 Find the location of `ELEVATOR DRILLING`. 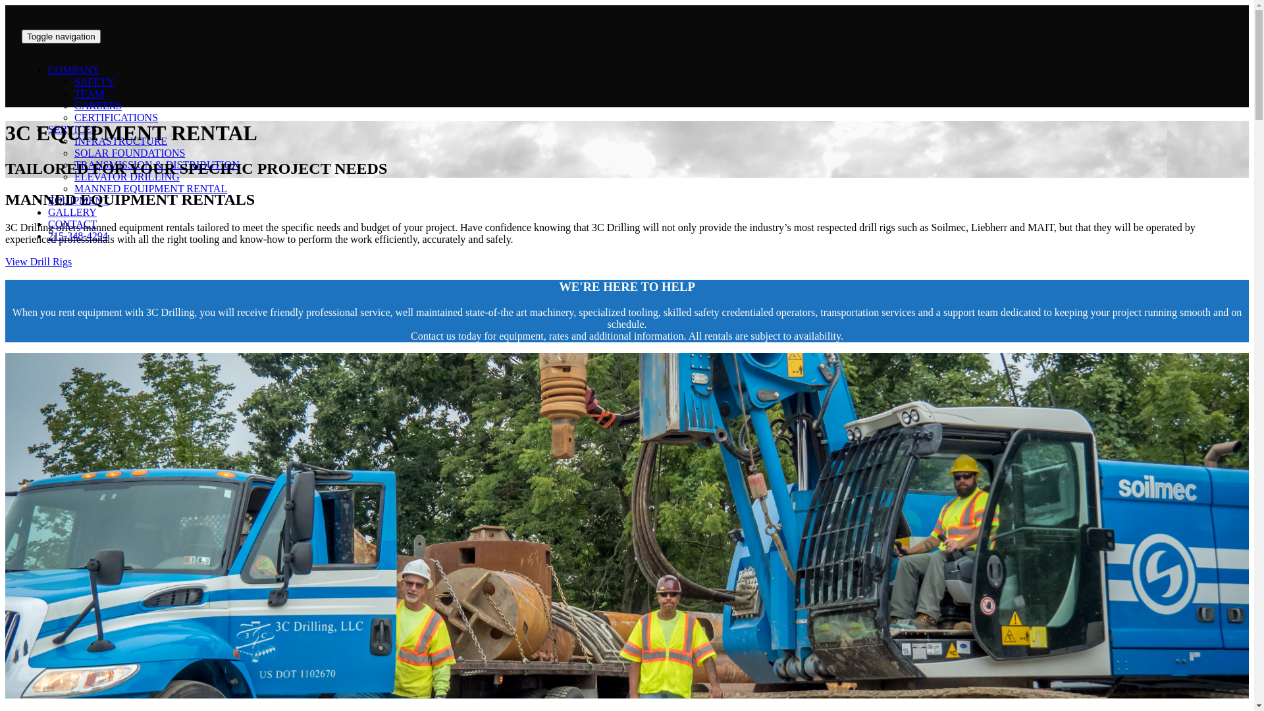

ELEVATOR DRILLING is located at coordinates (127, 176).